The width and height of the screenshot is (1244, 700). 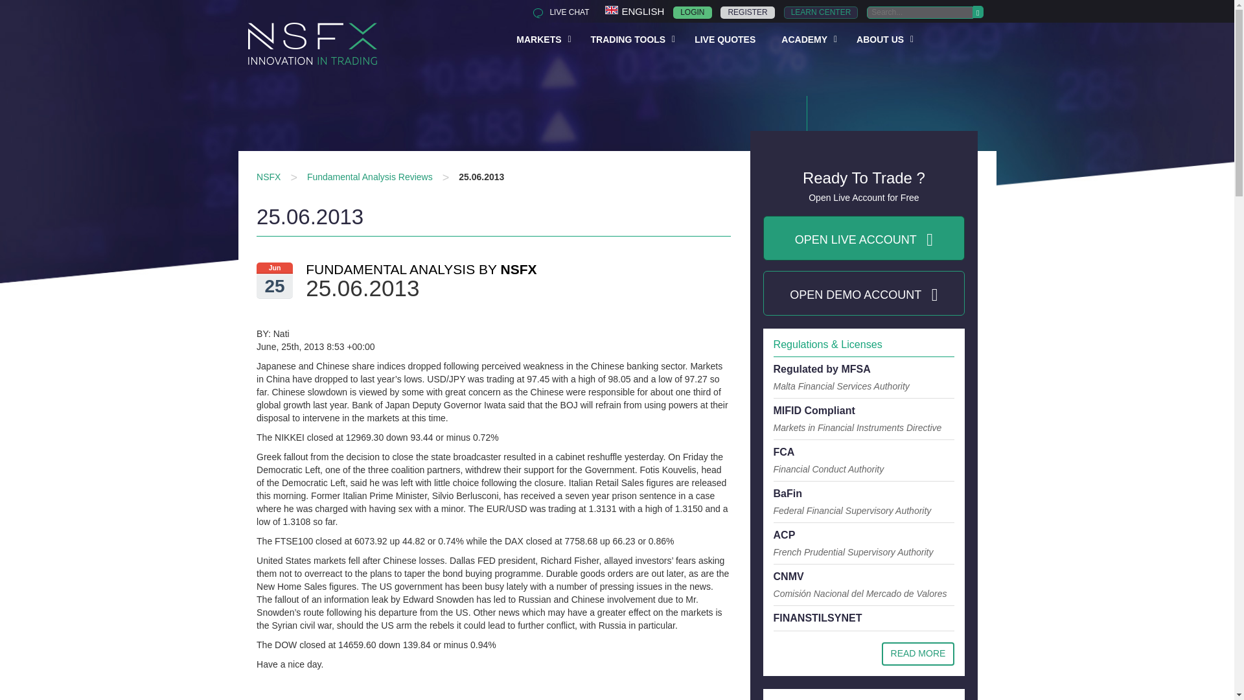 What do you see at coordinates (557, 12) in the screenshot?
I see `Regulations and Licenses` at bounding box center [557, 12].